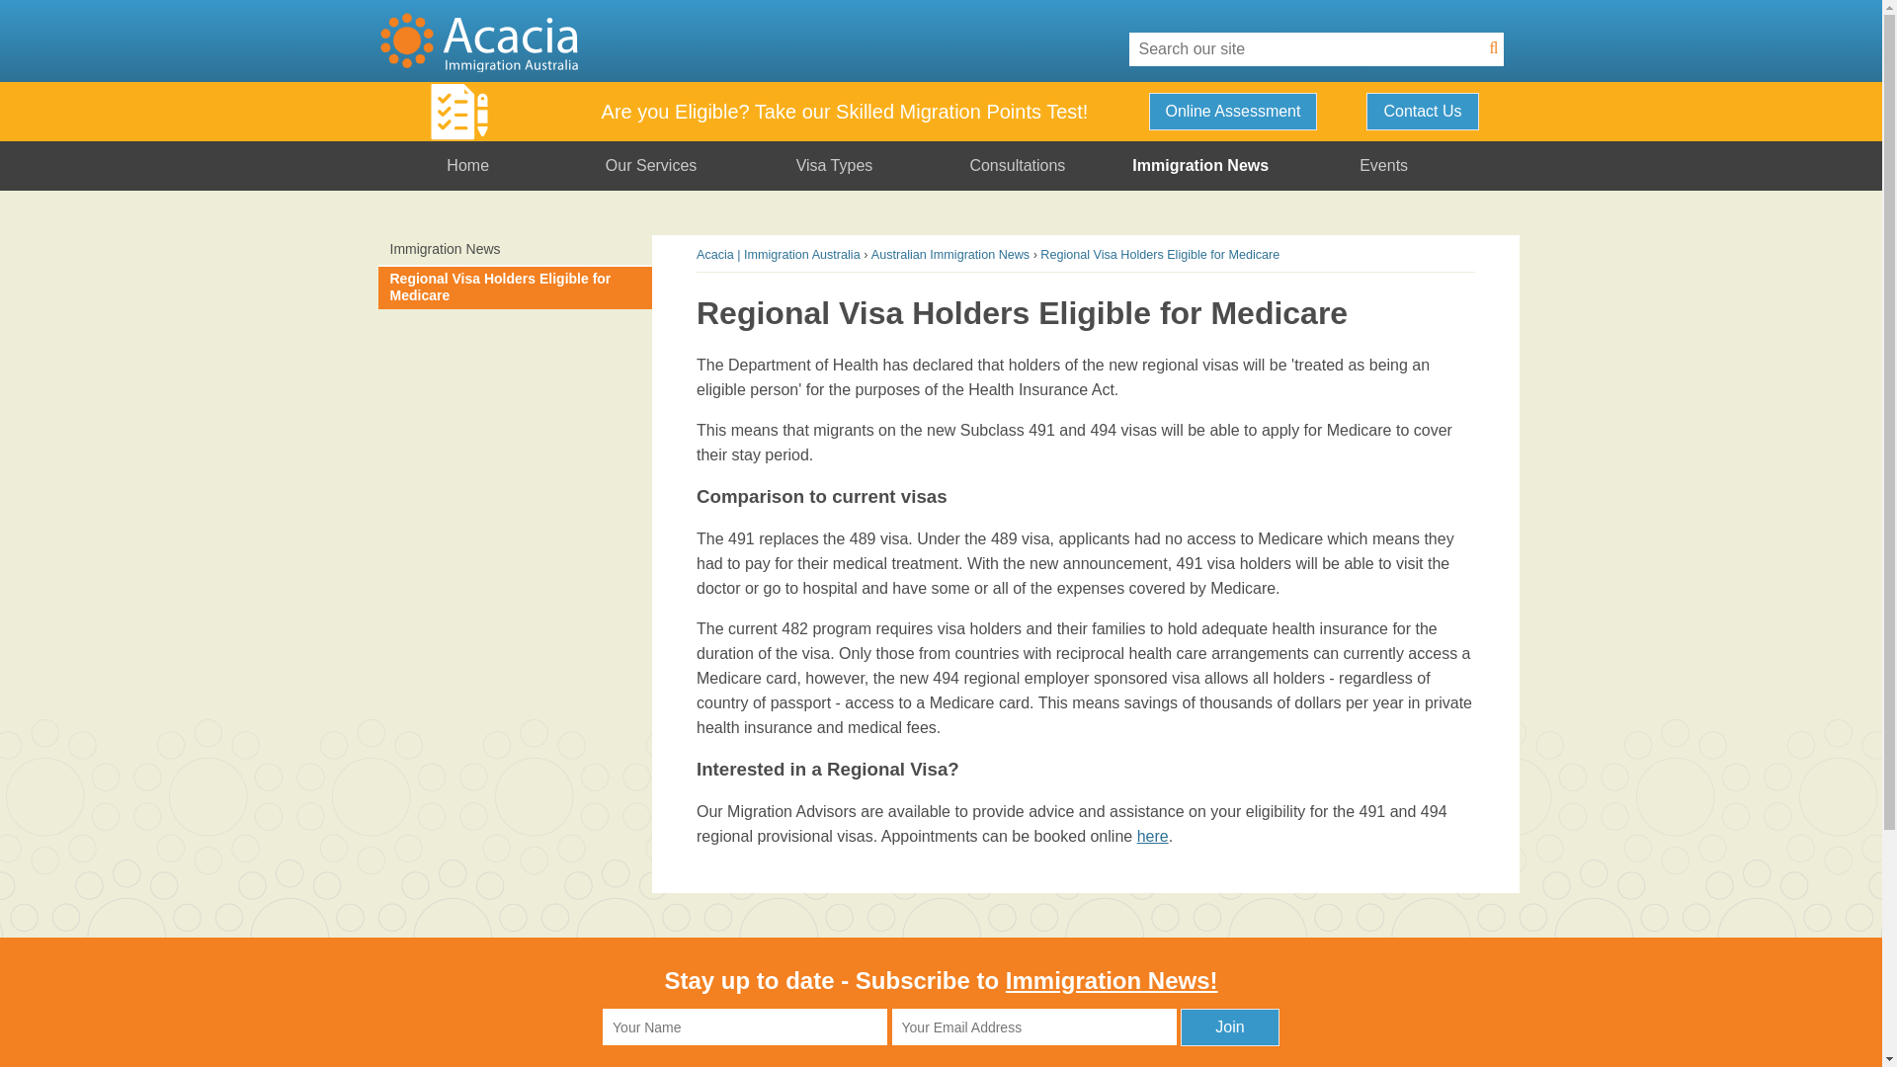 The height and width of the screenshot is (1067, 1897). Describe the element at coordinates (1152, 836) in the screenshot. I see `here` at that location.